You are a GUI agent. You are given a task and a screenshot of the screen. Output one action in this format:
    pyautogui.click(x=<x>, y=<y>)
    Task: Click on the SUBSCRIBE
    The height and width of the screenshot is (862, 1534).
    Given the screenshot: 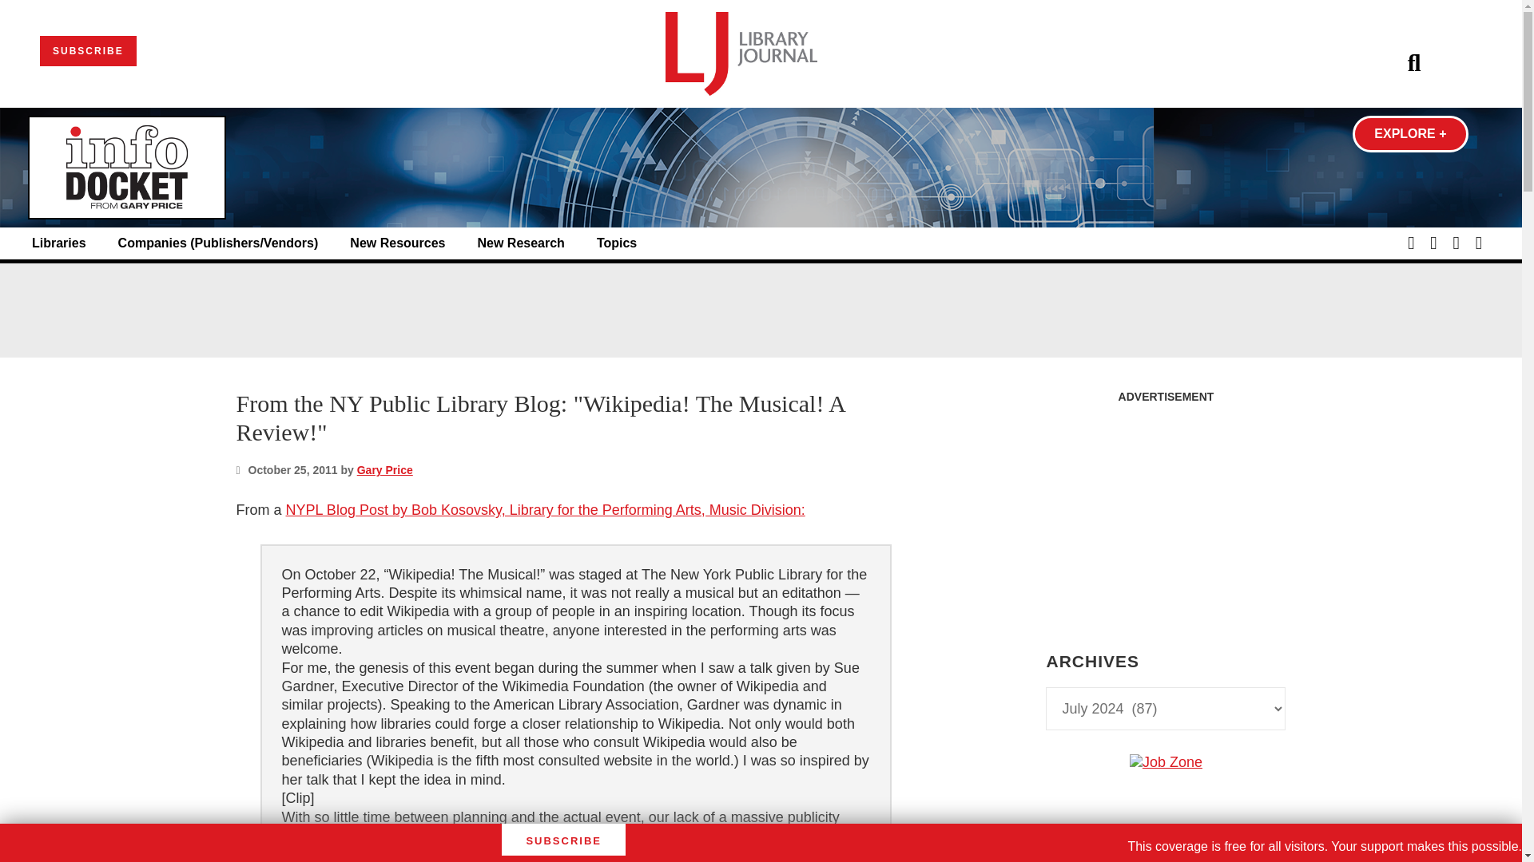 What is the action you would take?
    pyautogui.click(x=88, y=51)
    